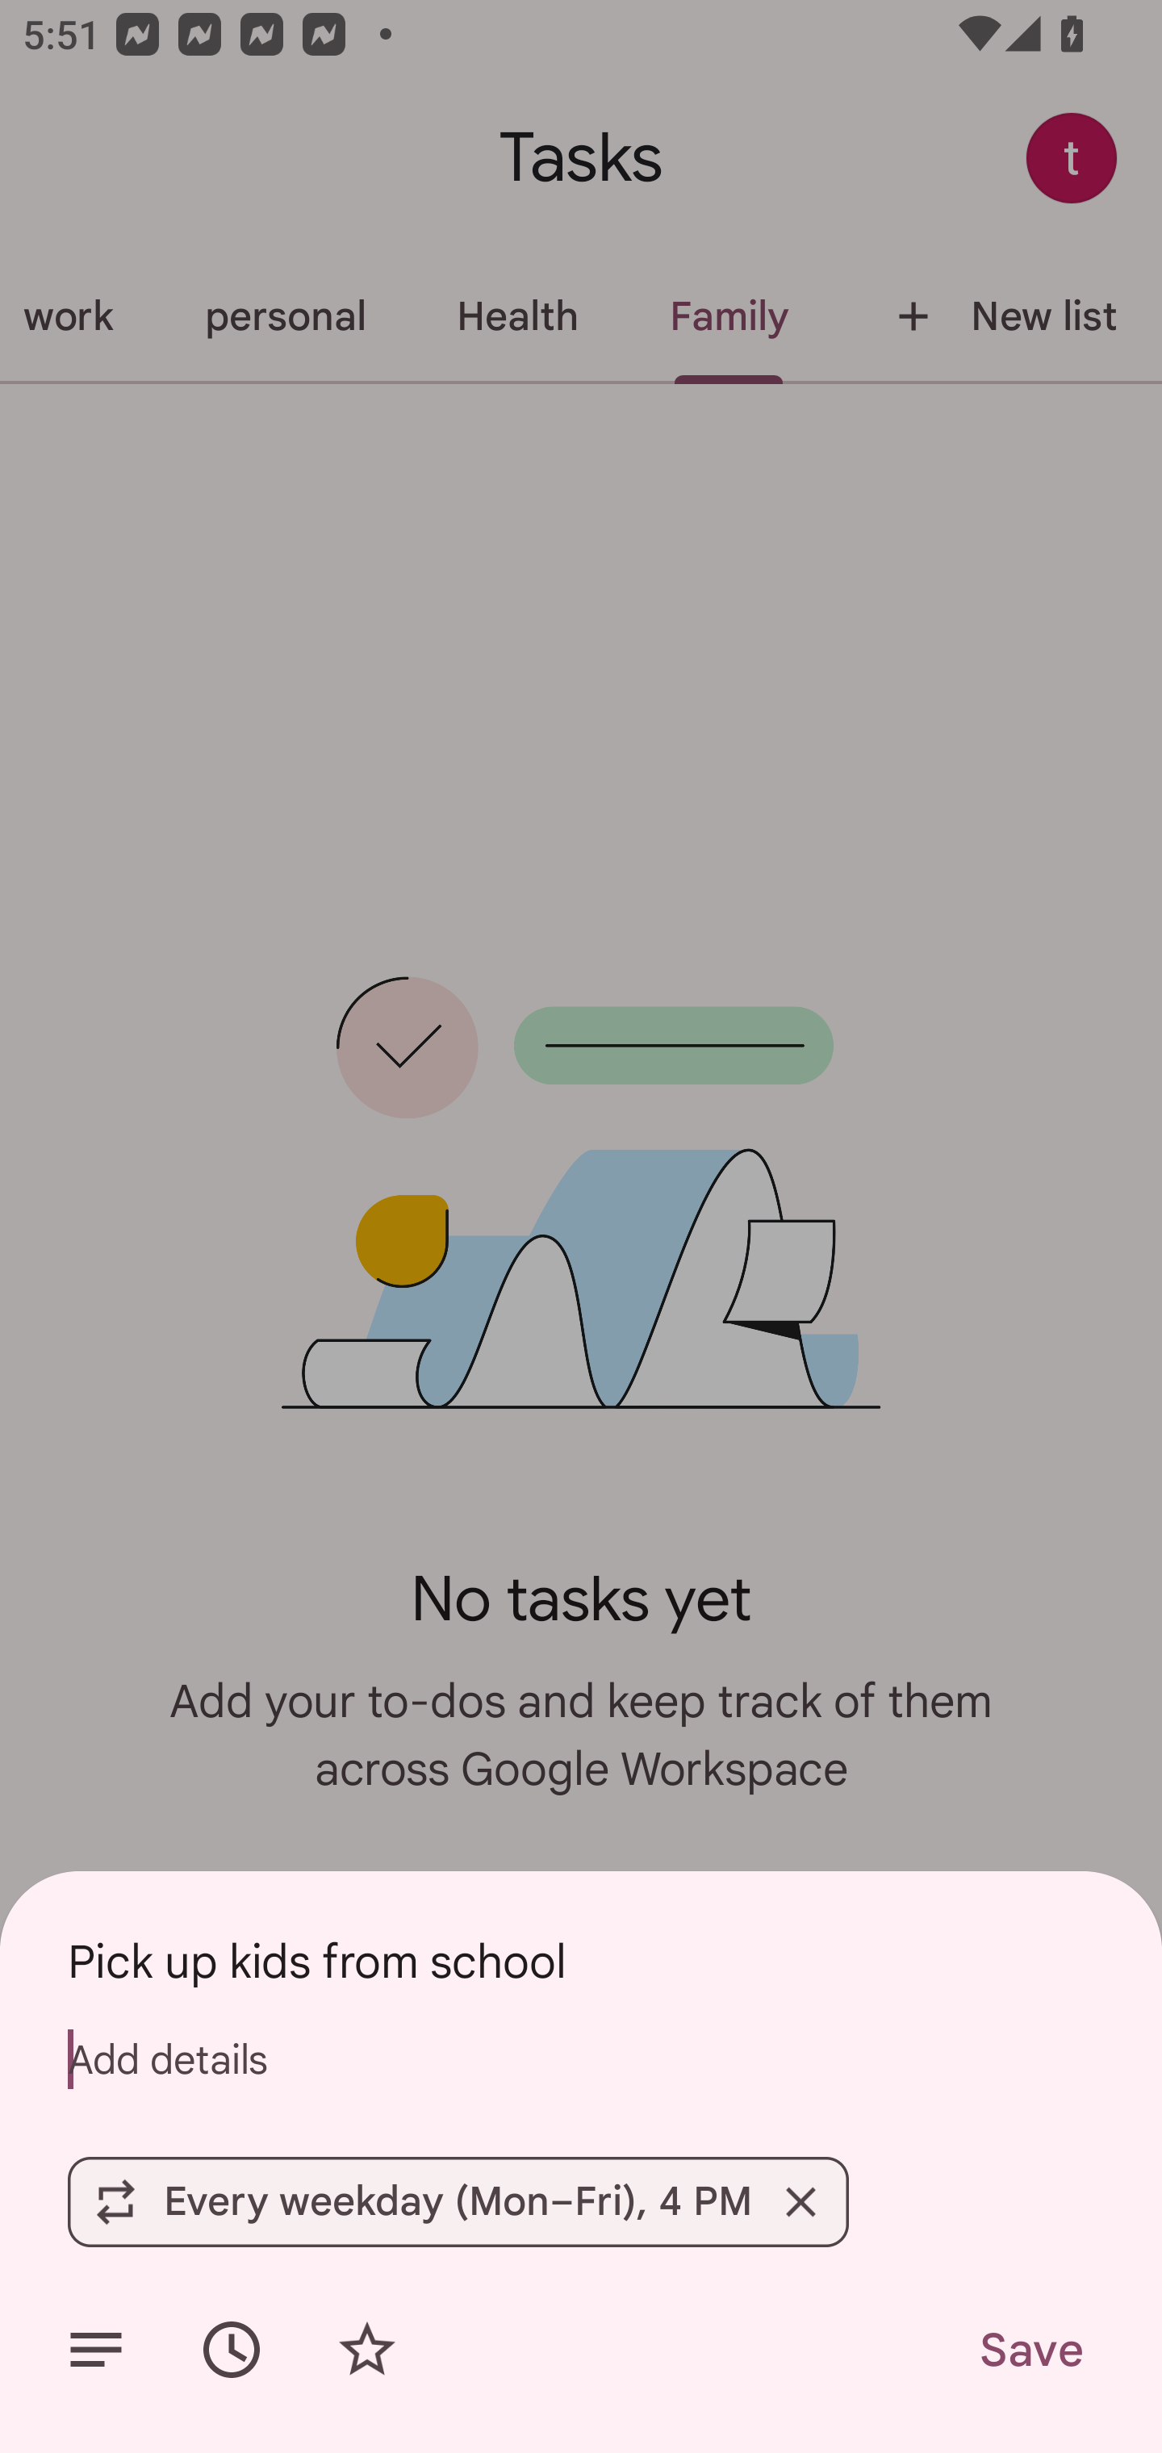  Describe the element at coordinates (581, 2059) in the screenshot. I see `Add details` at that location.